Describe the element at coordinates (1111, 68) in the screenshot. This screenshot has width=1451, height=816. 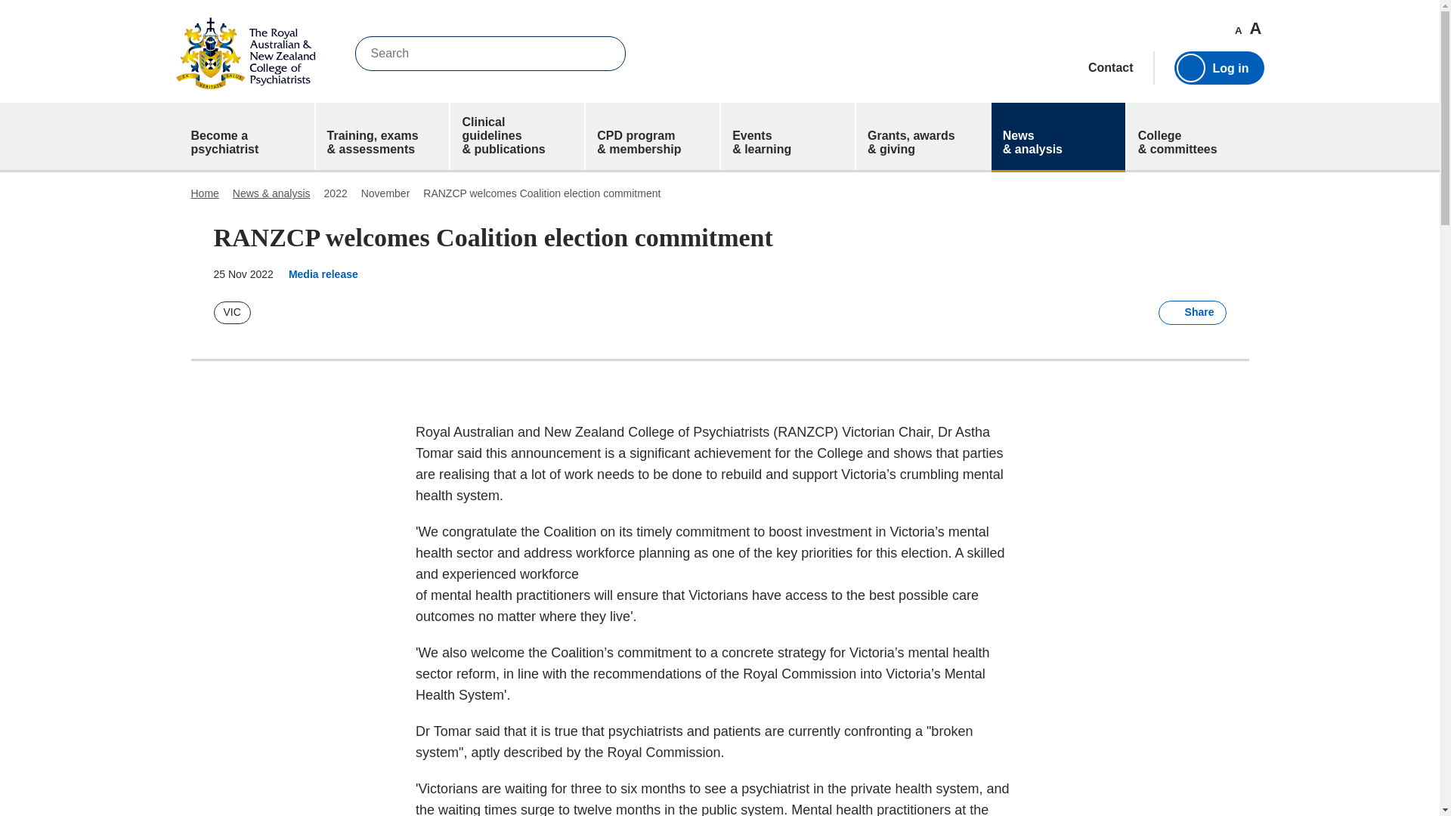
I see `Contact` at that location.